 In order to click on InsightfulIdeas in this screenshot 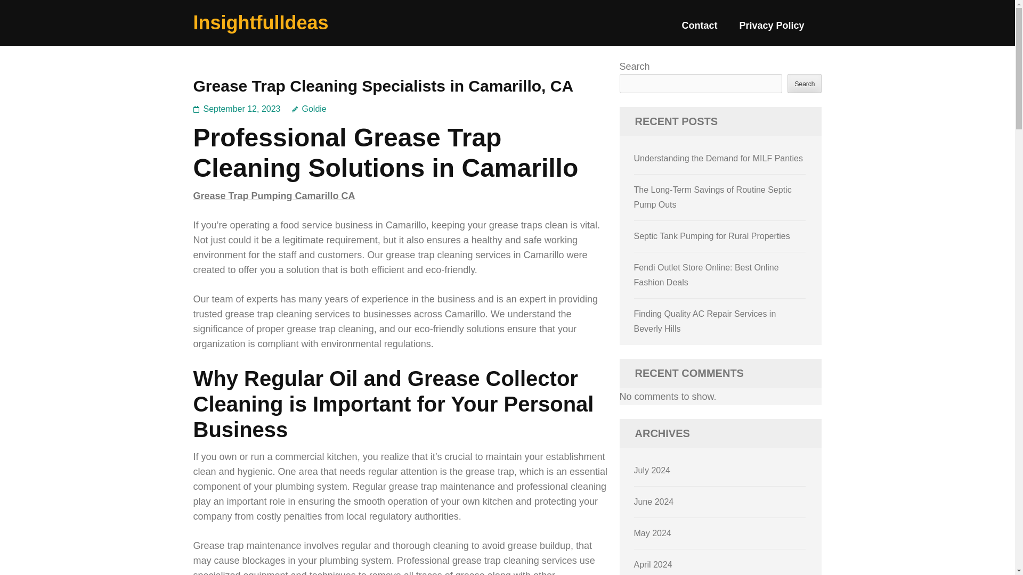, I will do `click(261, 22)`.